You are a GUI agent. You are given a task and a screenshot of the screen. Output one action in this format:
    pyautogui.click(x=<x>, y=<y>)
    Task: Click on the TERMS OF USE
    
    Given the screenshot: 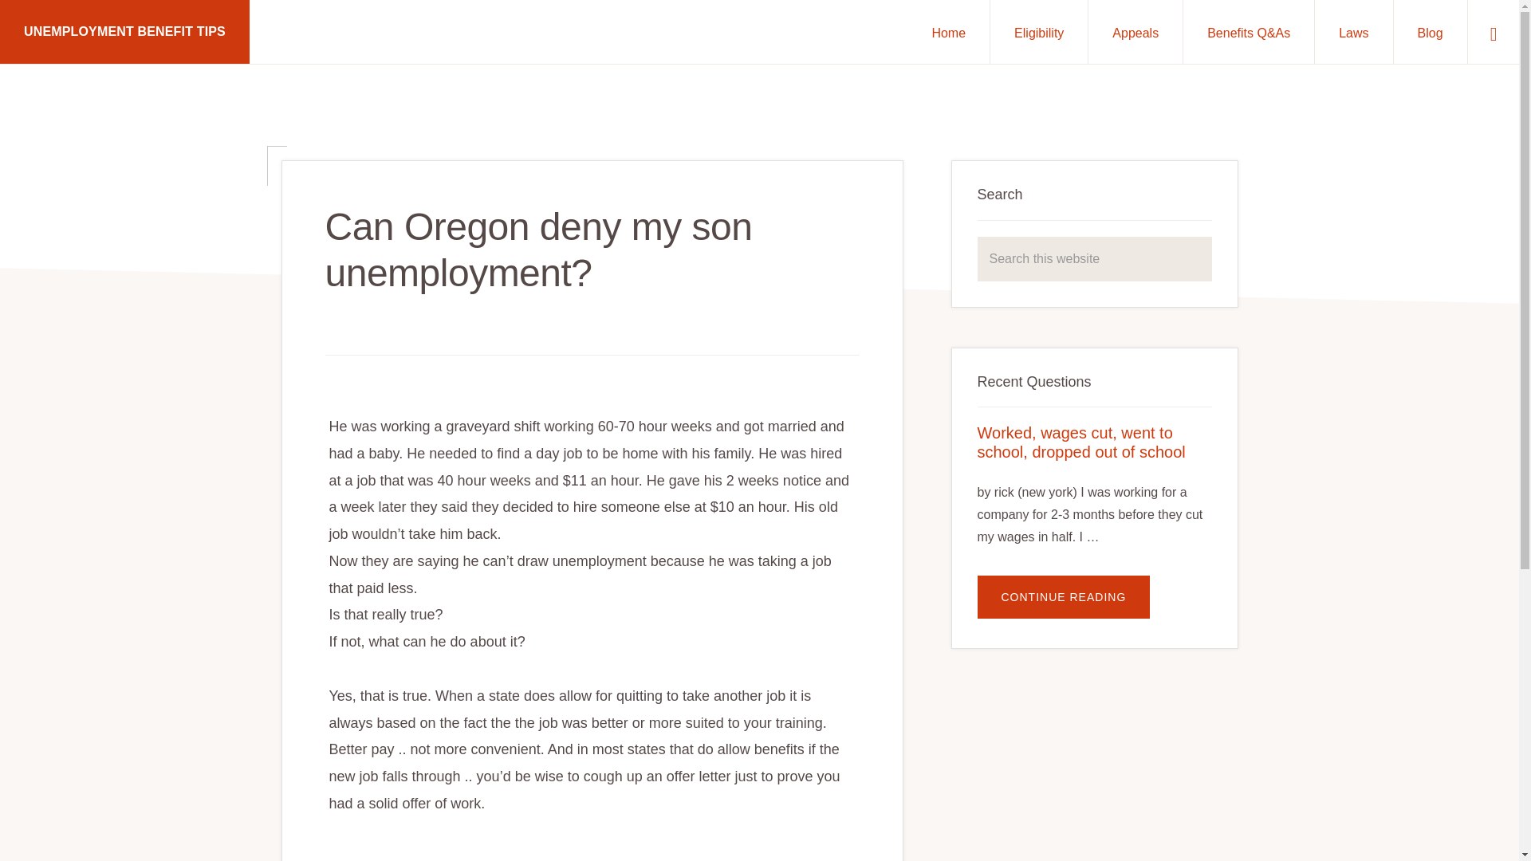 What is the action you would take?
    pyautogui.click(x=522, y=815)
    